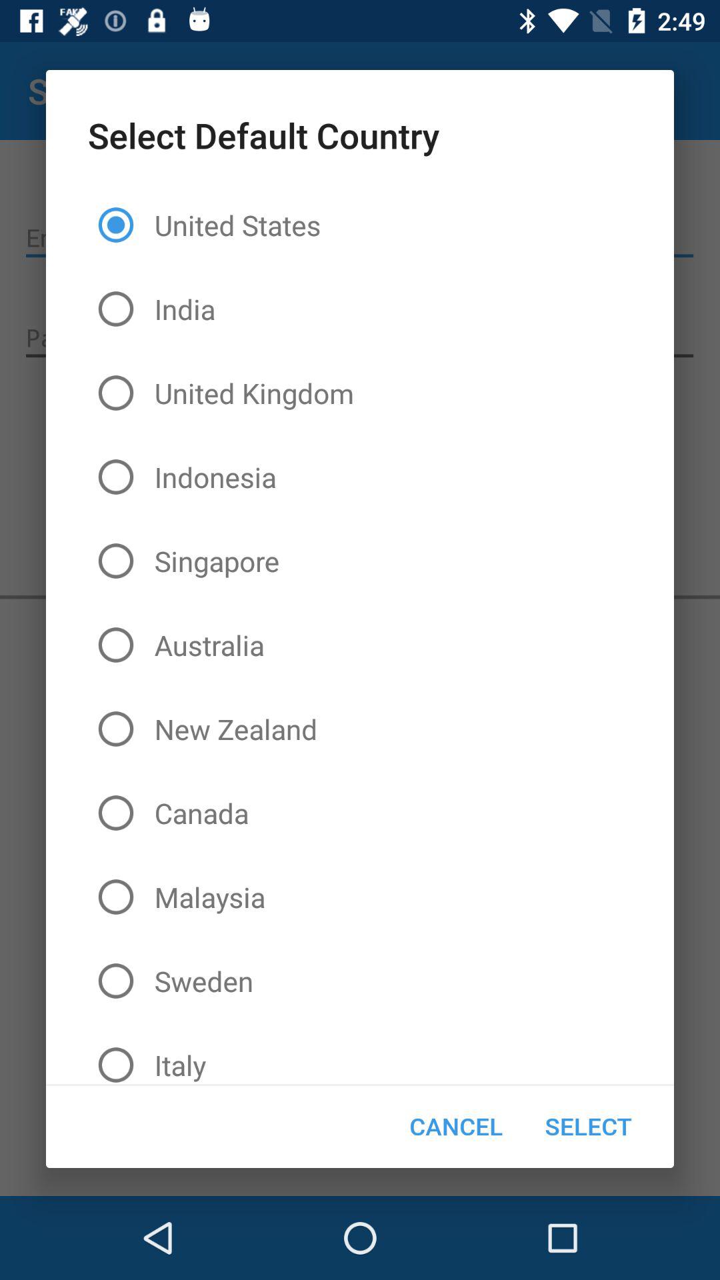  Describe the element at coordinates (456, 1126) in the screenshot. I see `turn off the item to the right of the italy icon` at that location.